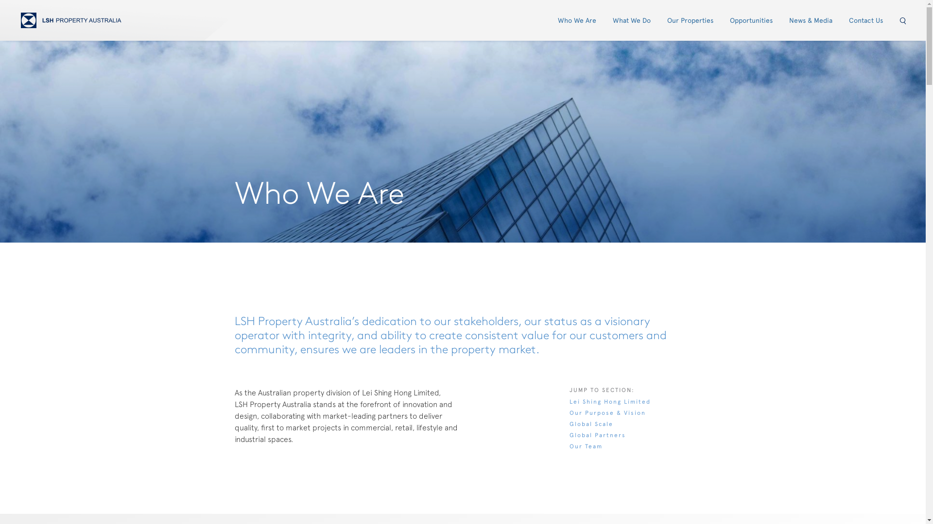 This screenshot has height=524, width=933. What do you see at coordinates (690, 20) in the screenshot?
I see `Our Properties` at bounding box center [690, 20].